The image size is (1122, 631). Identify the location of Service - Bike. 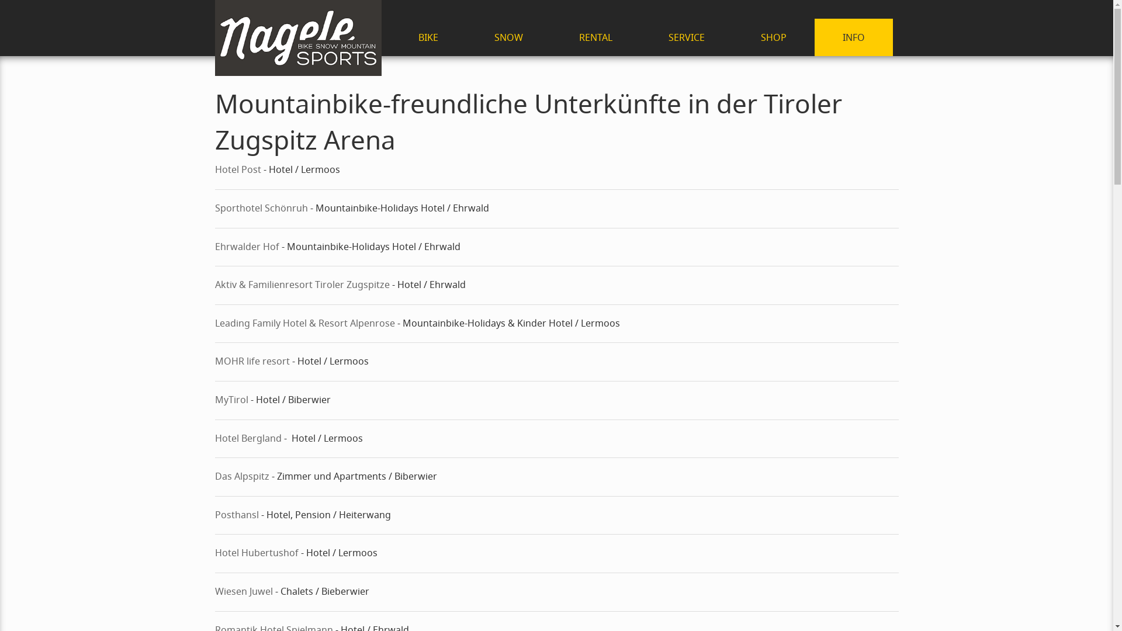
(428, 130).